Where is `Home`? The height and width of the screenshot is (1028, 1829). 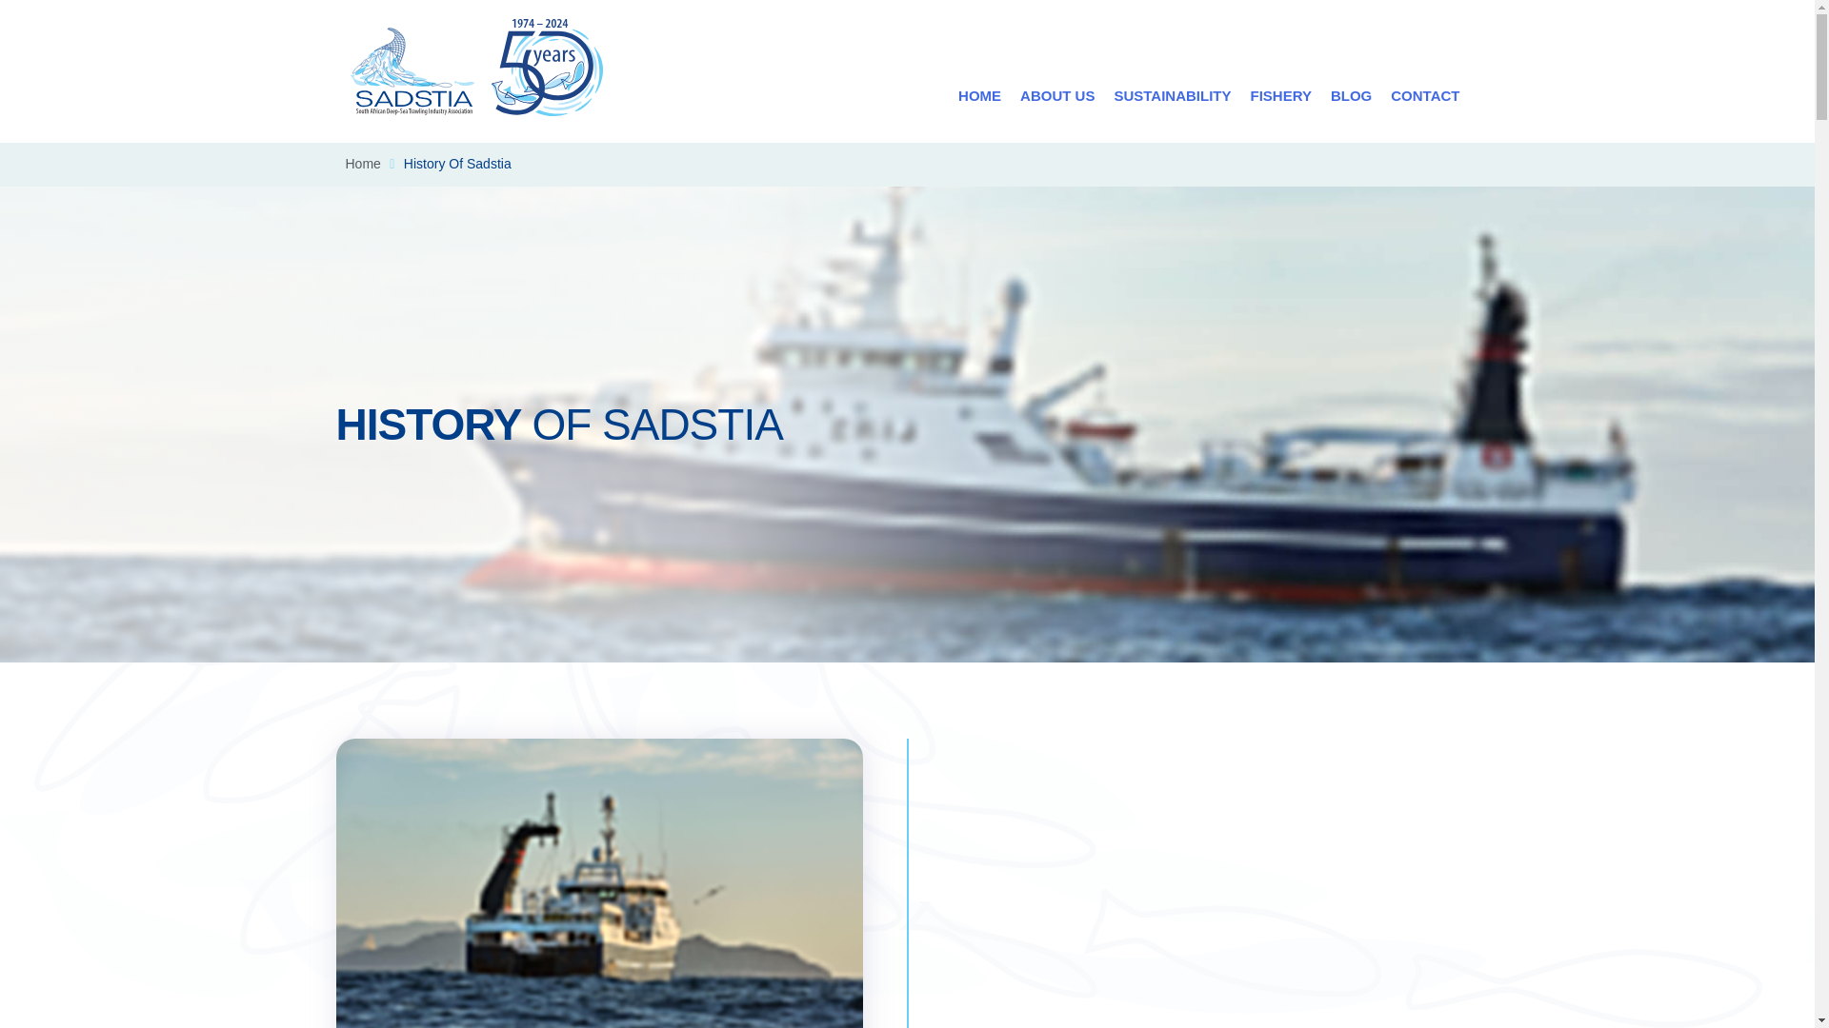
Home is located at coordinates (362, 164).